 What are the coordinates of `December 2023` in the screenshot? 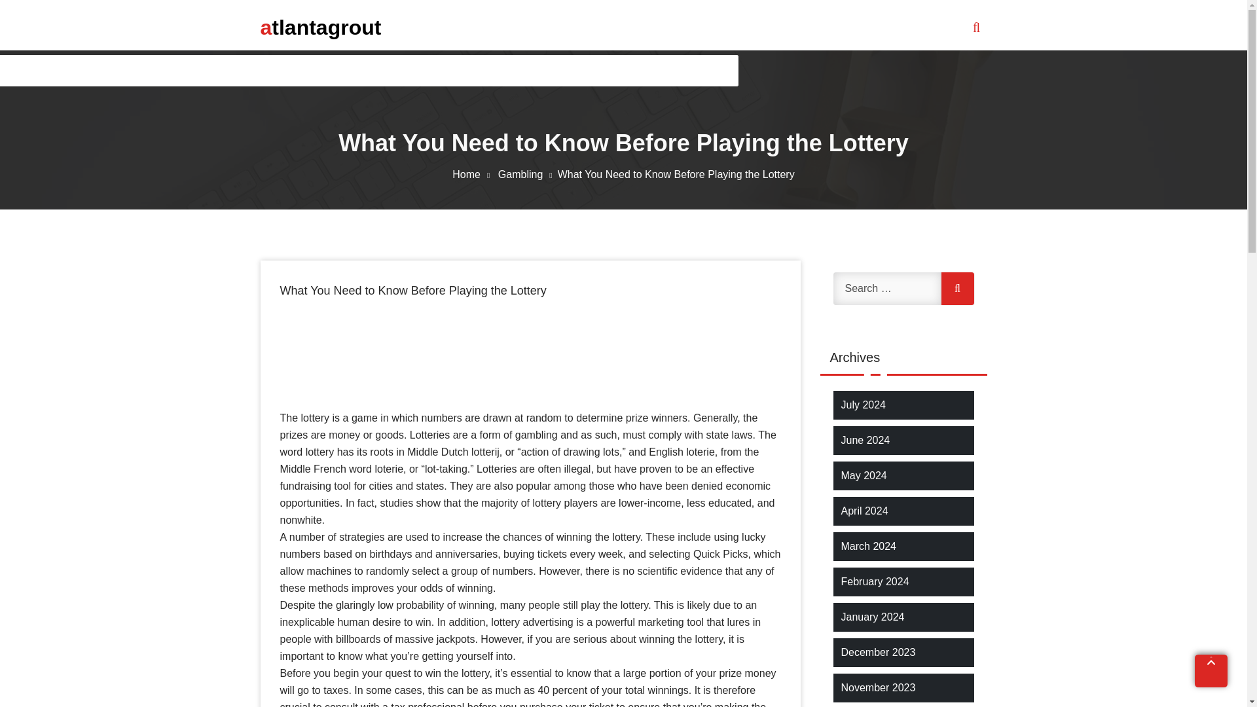 It's located at (877, 652).